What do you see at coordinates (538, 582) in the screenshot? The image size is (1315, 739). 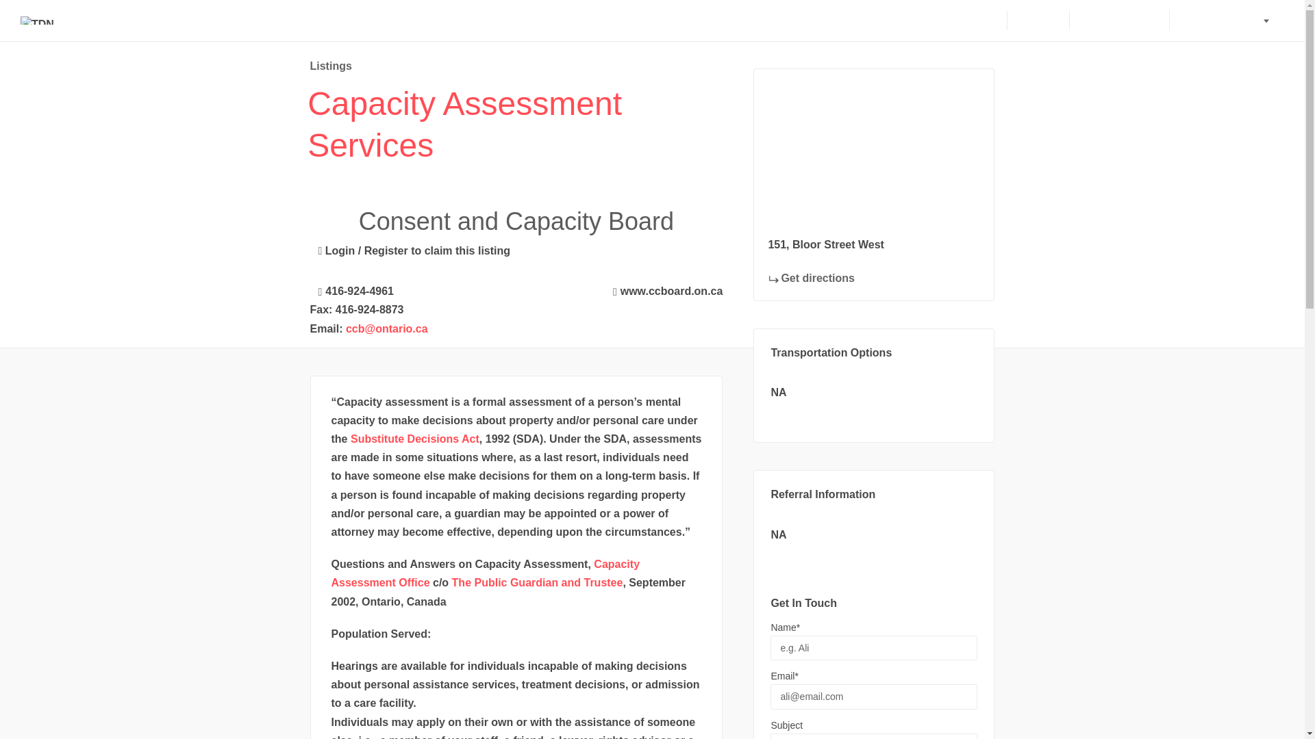 I see `The Public Guardian and Trustee` at bounding box center [538, 582].